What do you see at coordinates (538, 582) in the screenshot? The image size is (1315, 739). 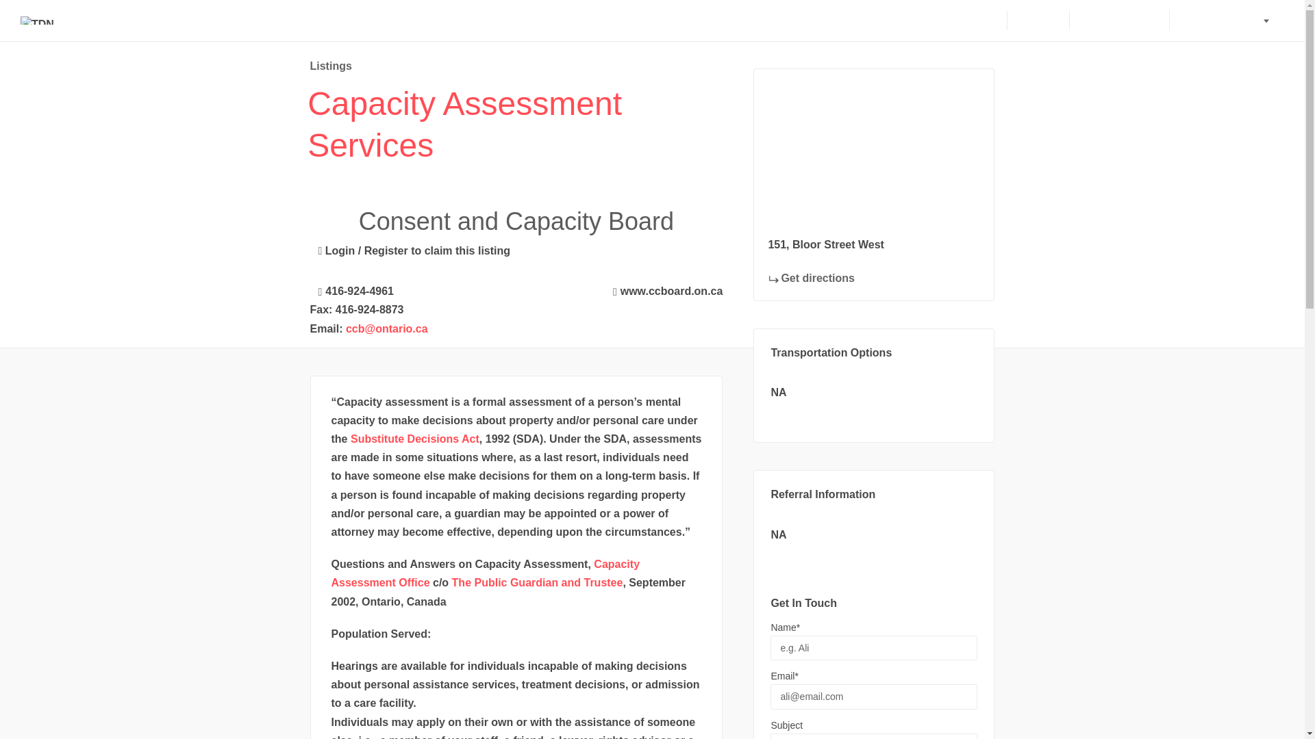 I see `The Public Guardian and Trustee` at bounding box center [538, 582].